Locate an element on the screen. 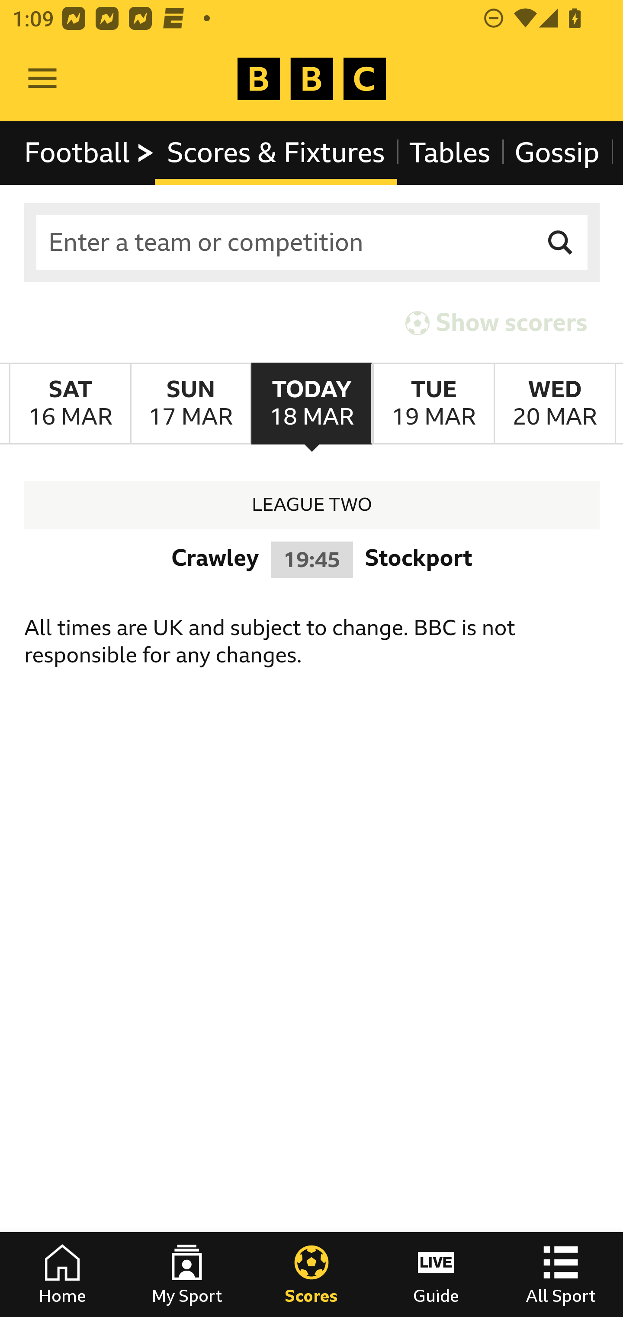  SaturdayMarch 16th Saturday March 16th is located at coordinates (70, 404).